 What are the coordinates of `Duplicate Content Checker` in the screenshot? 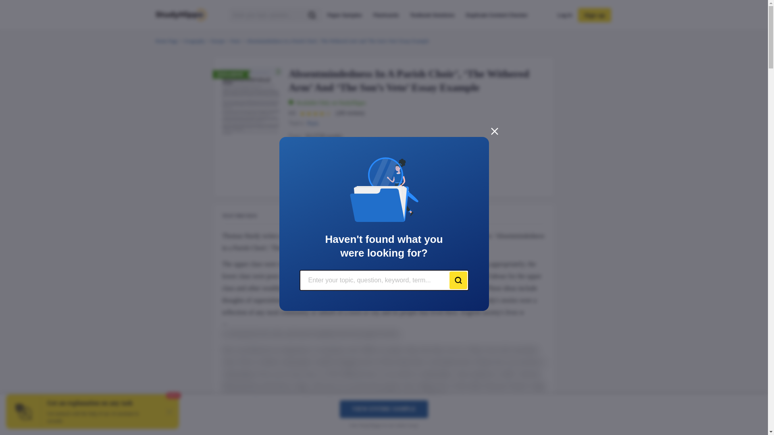 It's located at (497, 15).